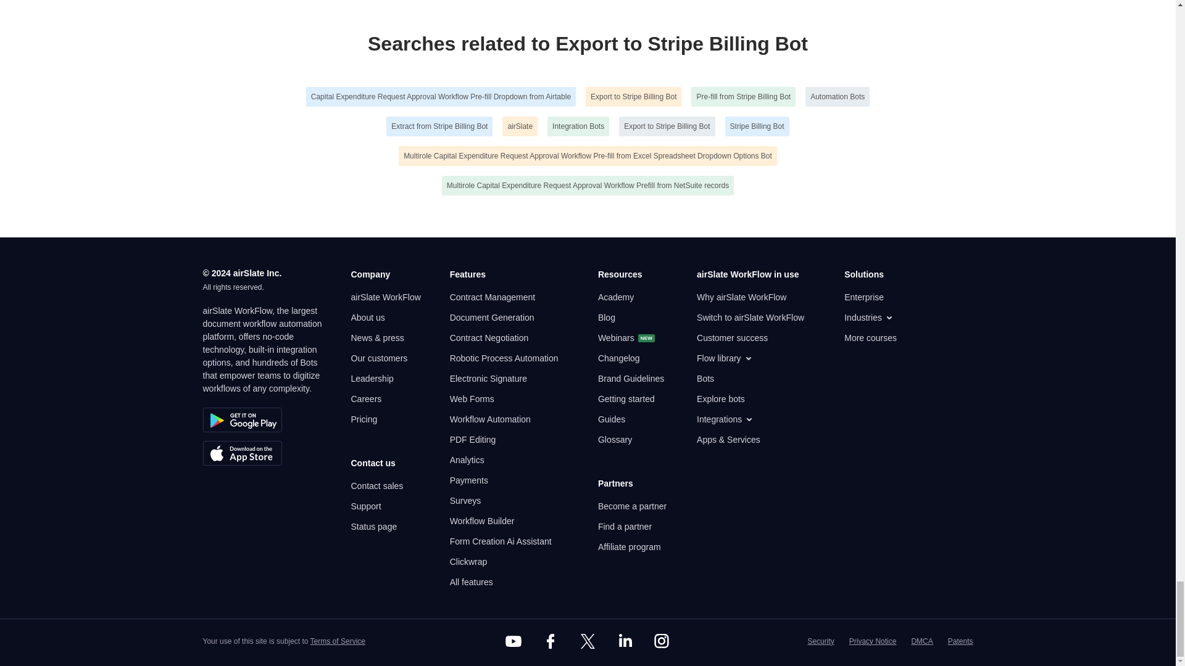  I want to click on Instagram, so click(662, 641).